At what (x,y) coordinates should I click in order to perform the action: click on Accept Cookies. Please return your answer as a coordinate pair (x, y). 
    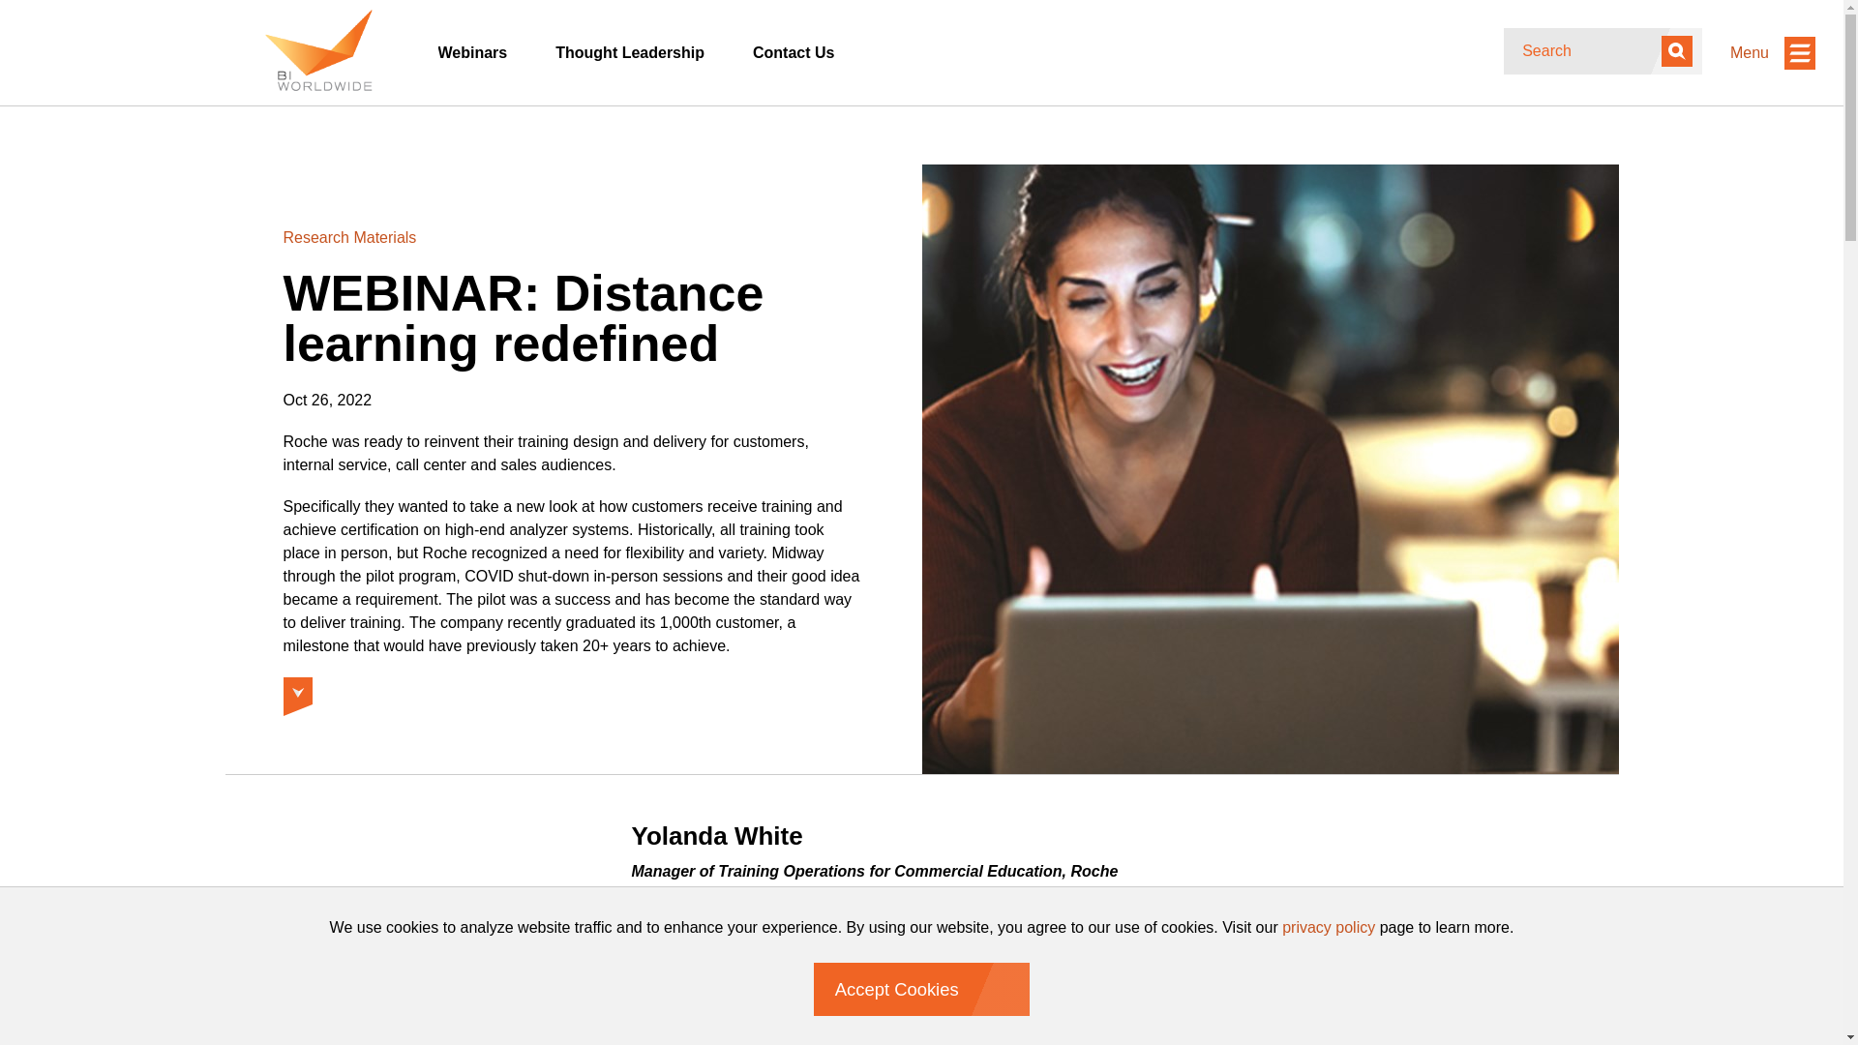
    Looking at the image, I should click on (921, 989).